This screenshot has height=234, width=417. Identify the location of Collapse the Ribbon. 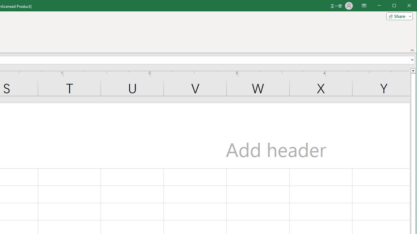
(412, 50).